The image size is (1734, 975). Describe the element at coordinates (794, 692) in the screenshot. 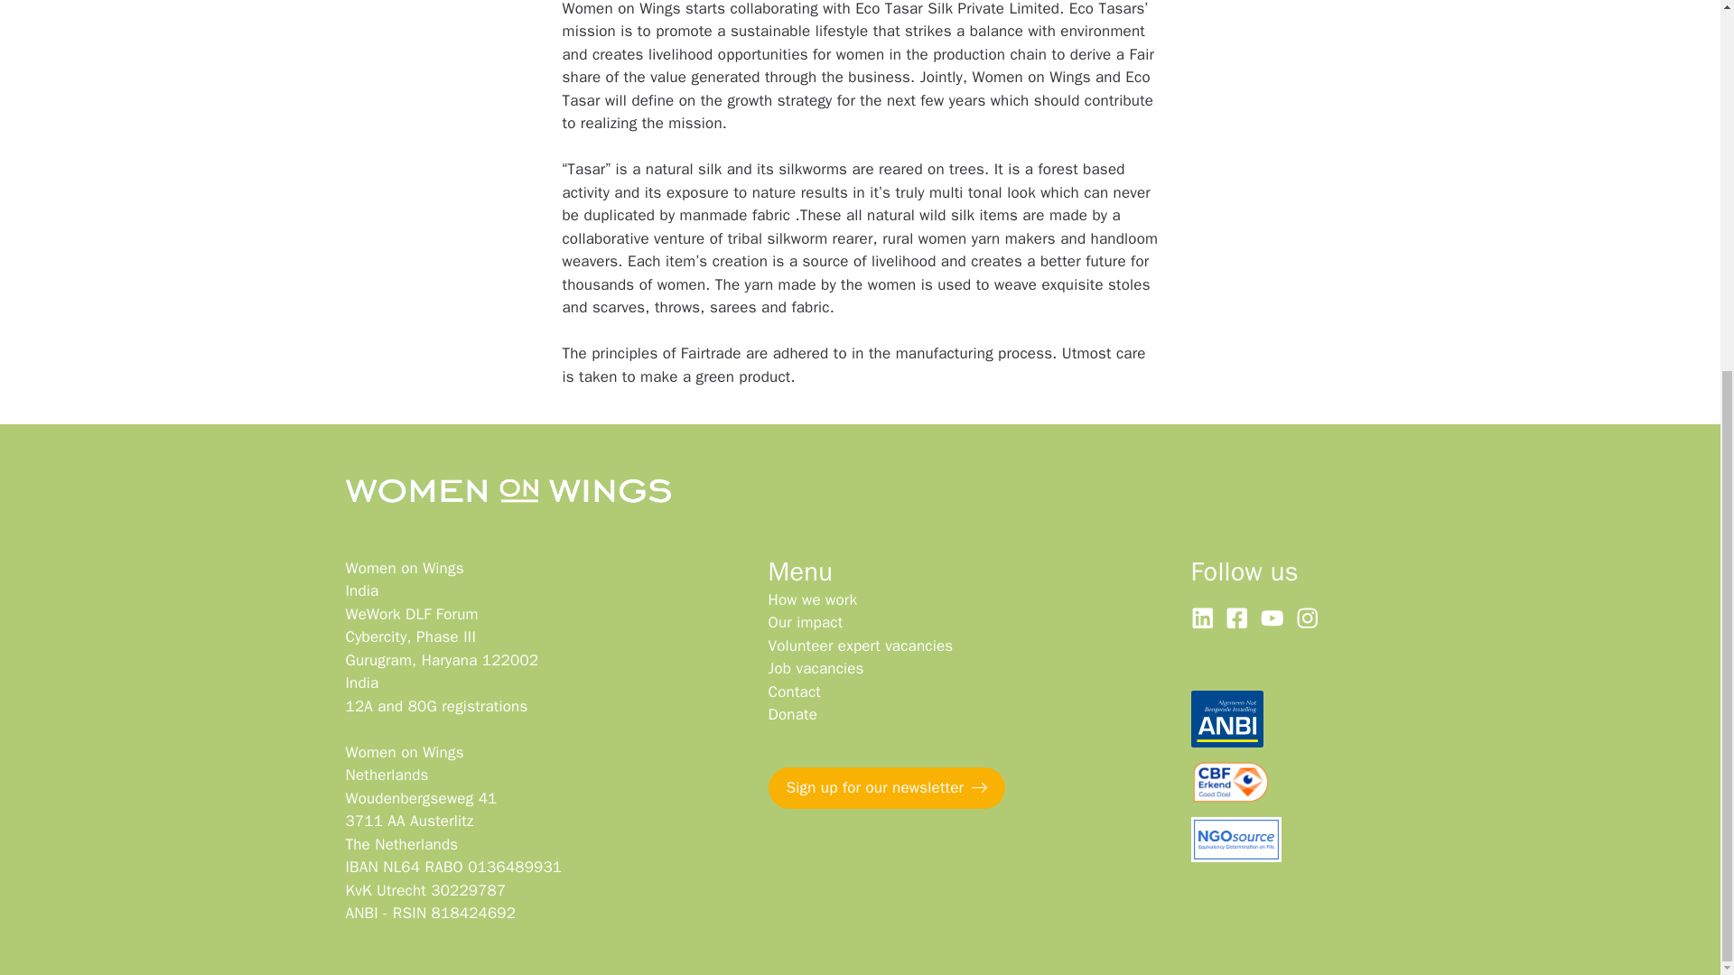

I see `Contact` at that location.